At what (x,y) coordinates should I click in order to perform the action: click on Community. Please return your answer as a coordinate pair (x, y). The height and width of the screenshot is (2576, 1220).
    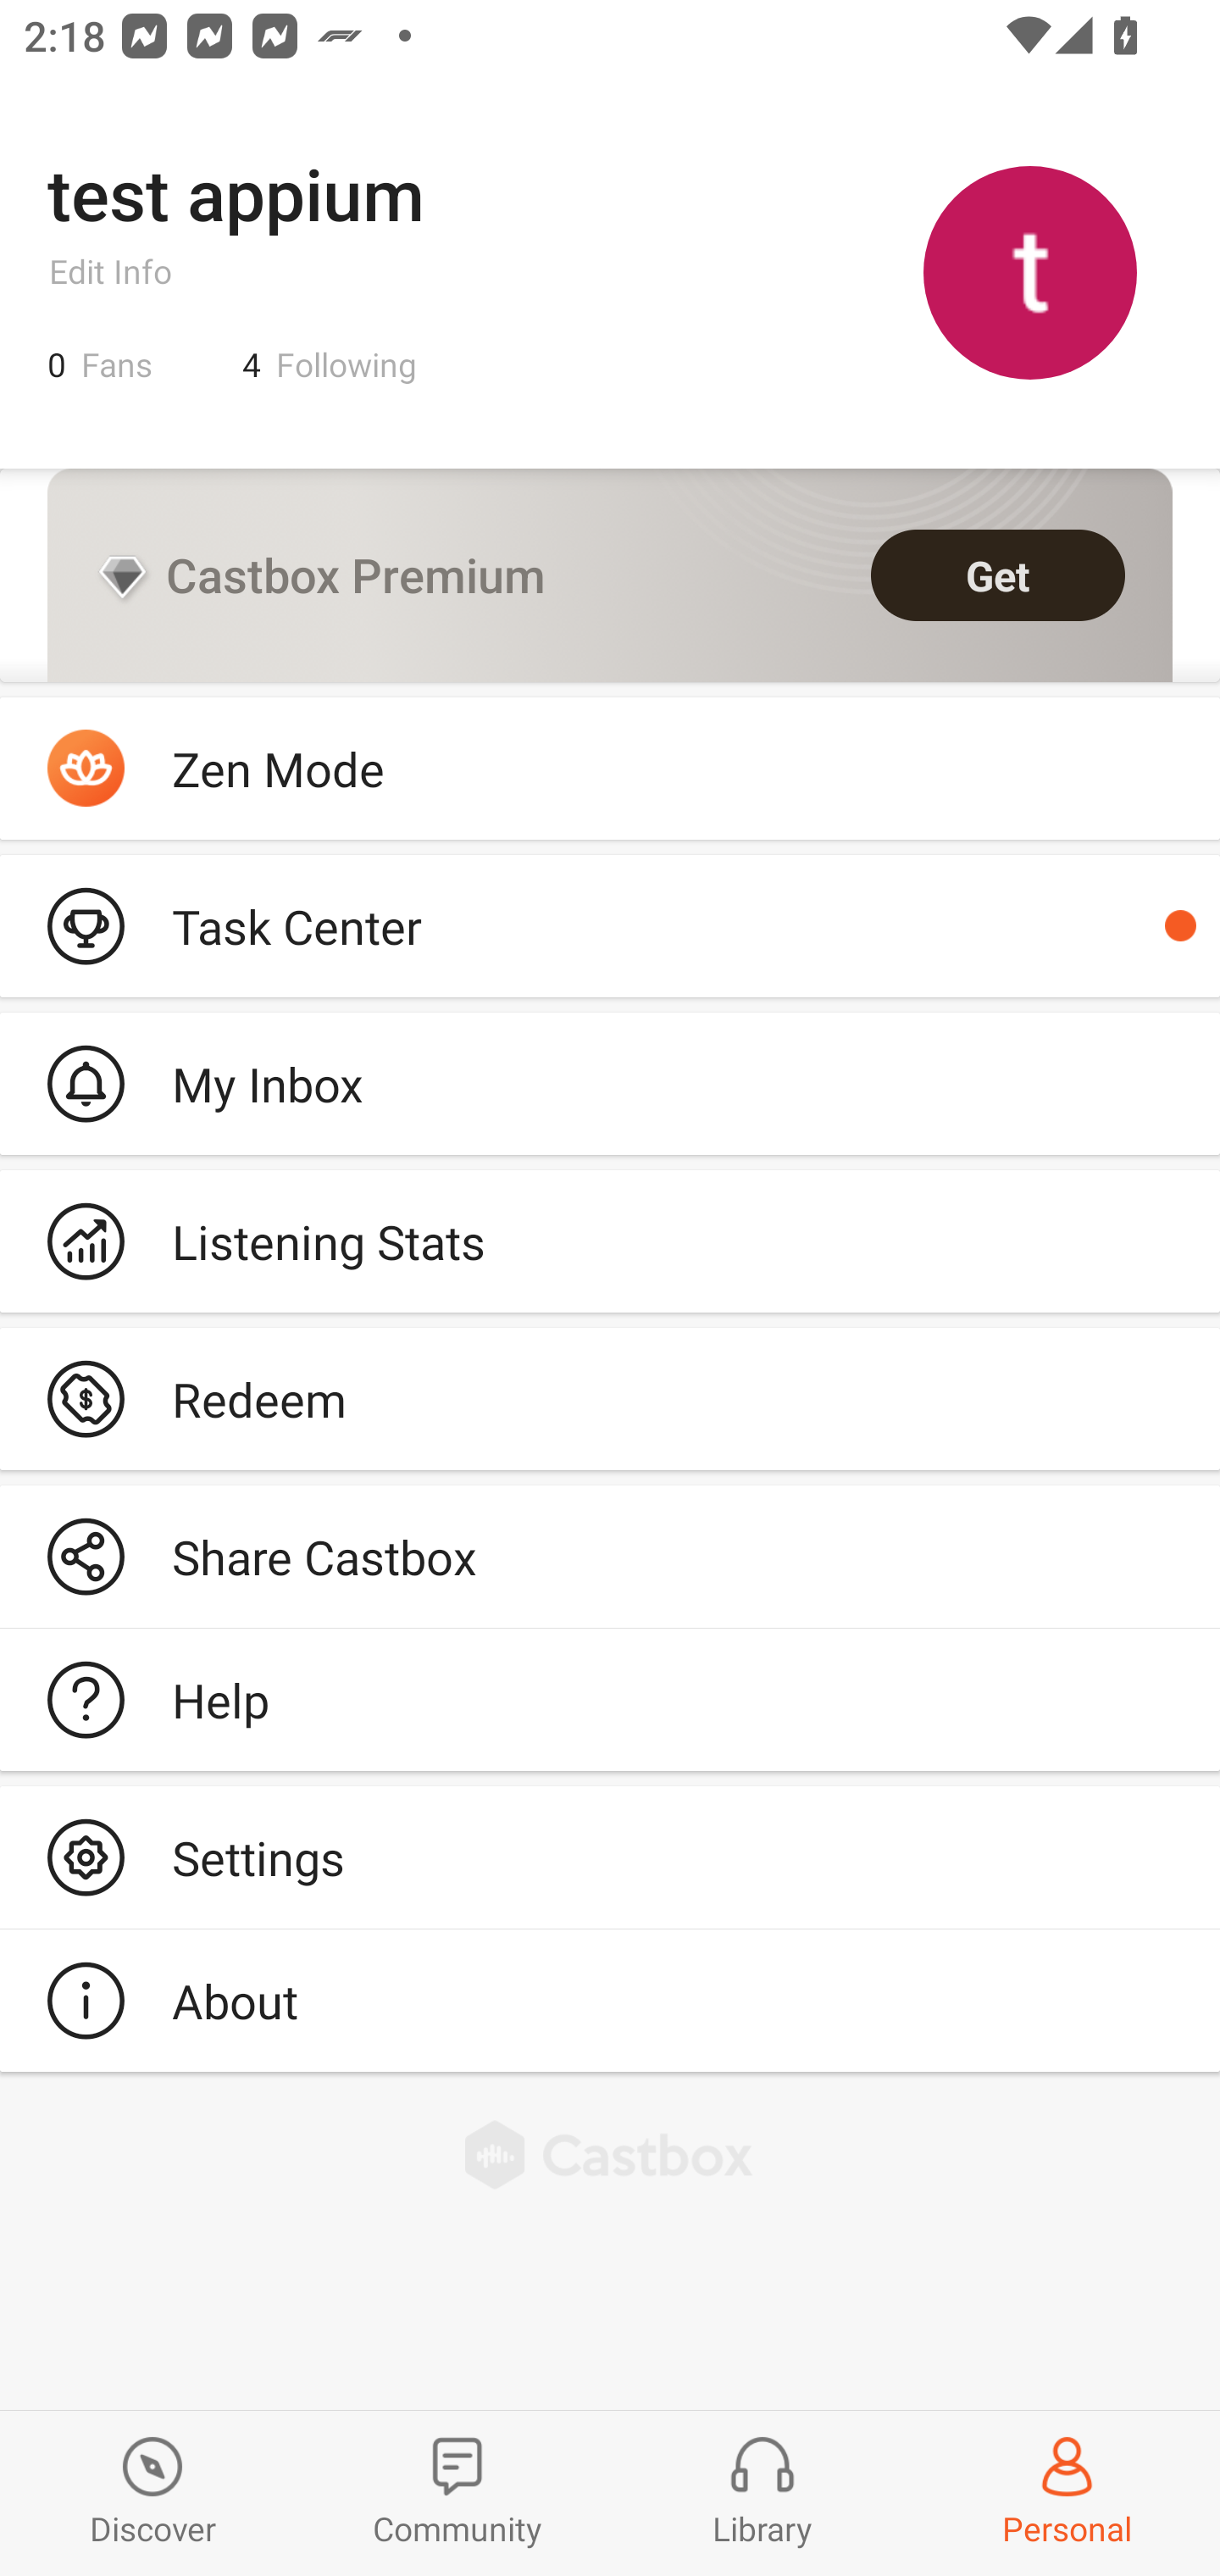
    Looking at the image, I should click on (457, 2493).